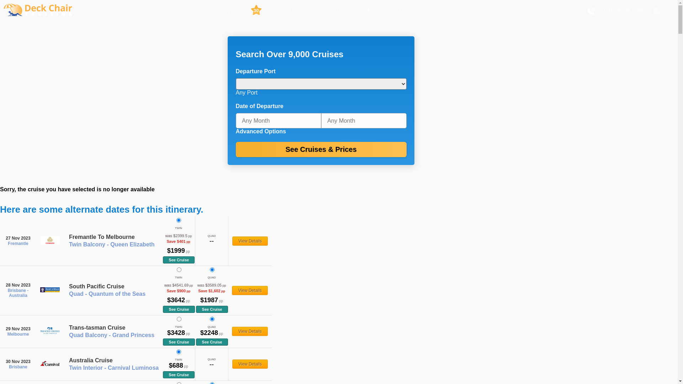  I want to click on View Details, so click(250, 241).